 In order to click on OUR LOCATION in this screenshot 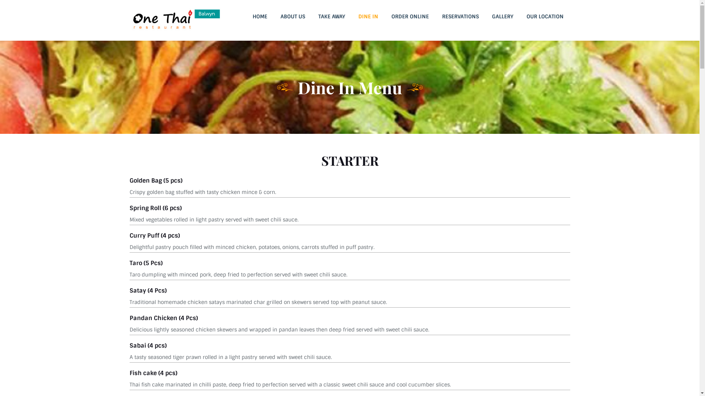, I will do `click(545, 16)`.